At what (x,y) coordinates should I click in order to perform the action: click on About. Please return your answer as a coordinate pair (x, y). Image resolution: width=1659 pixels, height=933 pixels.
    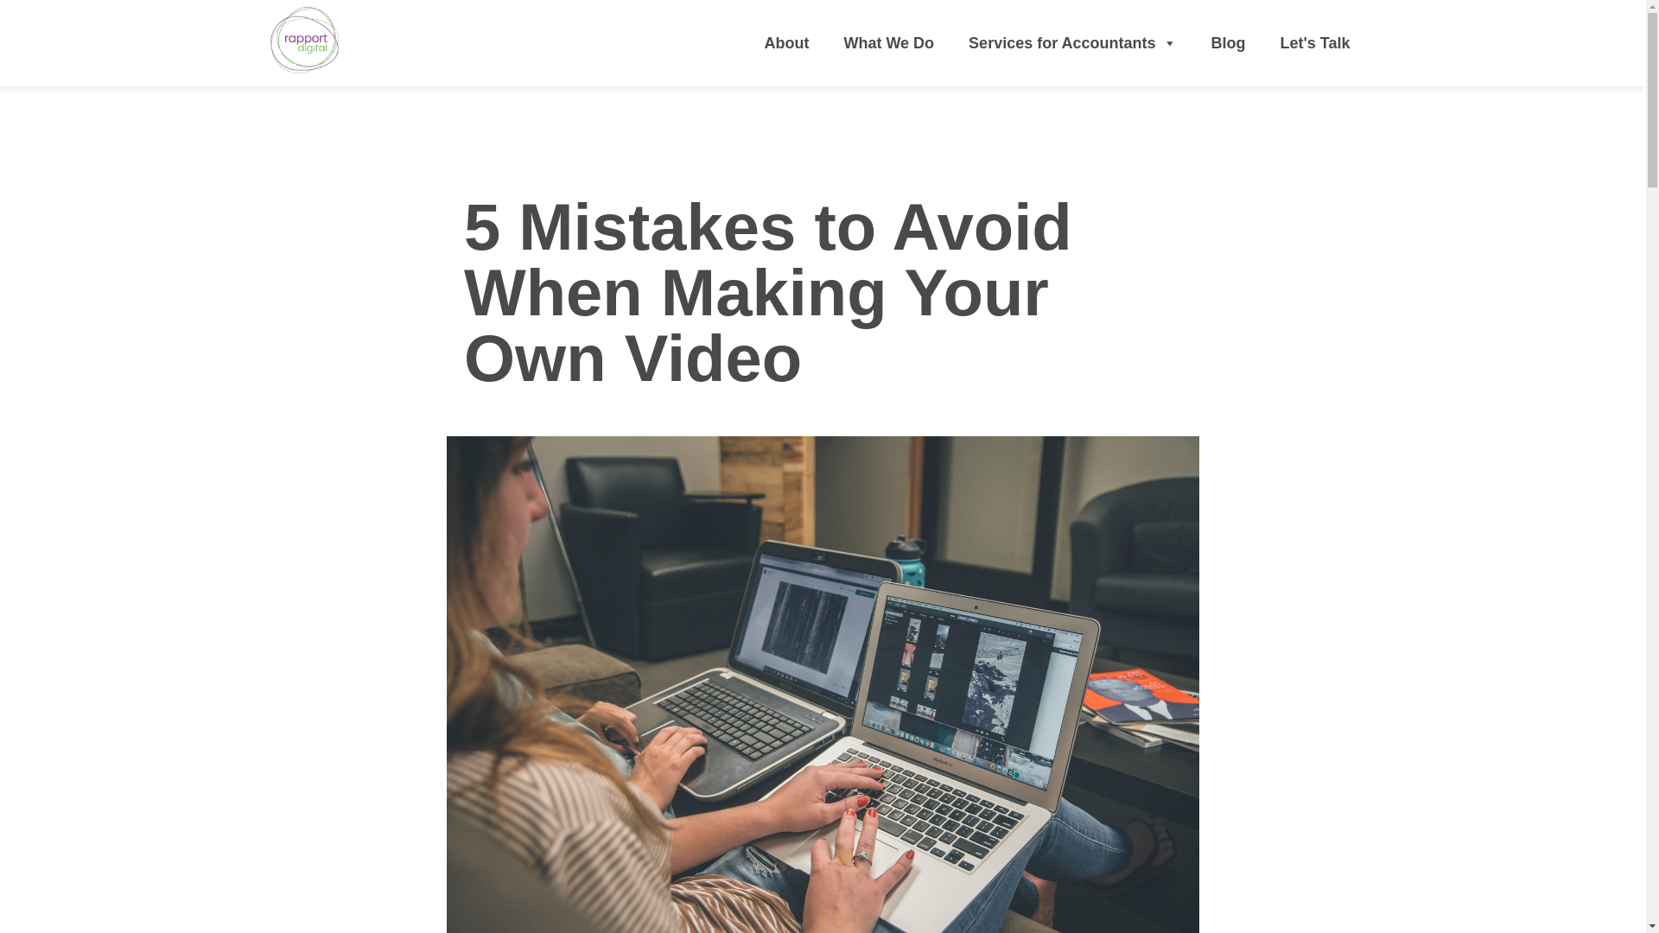
    Looking at the image, I should click on (786, 43).